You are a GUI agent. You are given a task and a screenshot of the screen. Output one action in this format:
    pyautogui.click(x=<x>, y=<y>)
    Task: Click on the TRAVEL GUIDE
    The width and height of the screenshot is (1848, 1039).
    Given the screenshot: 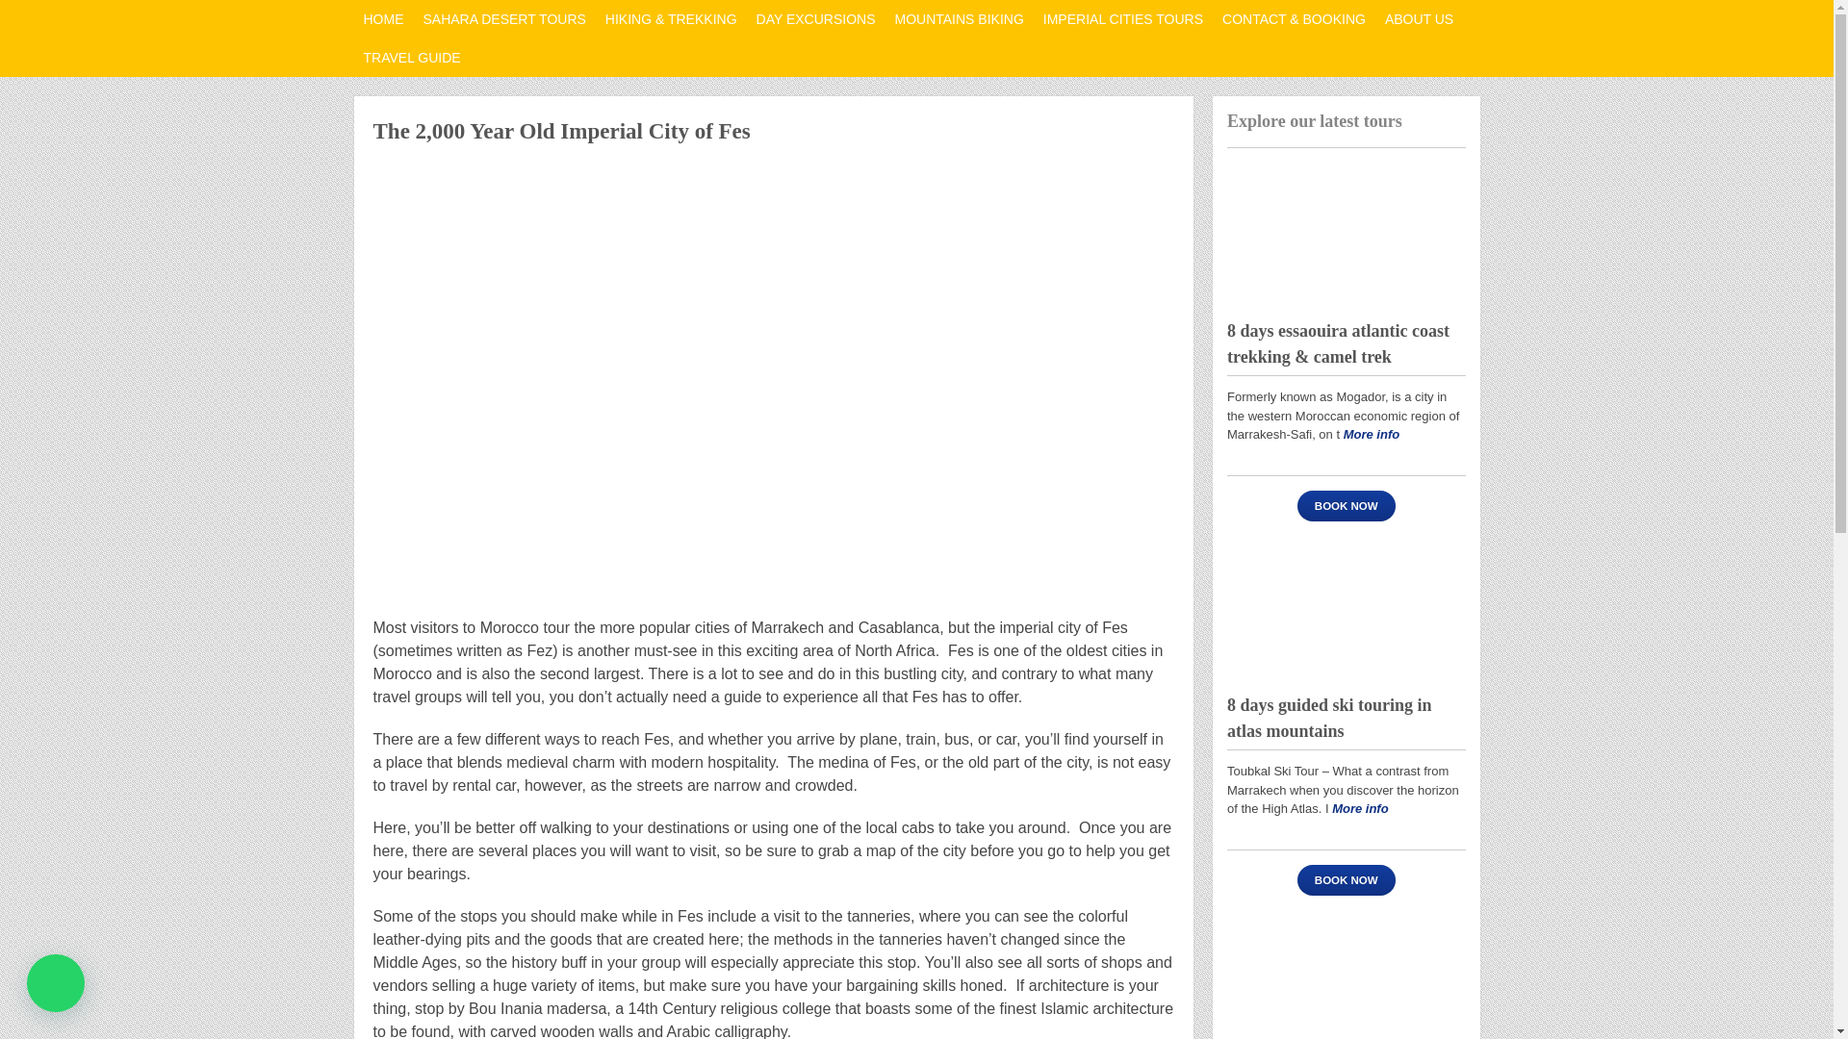 What is the action you would take?
    pyautogui.click(x=412, y=57)
    